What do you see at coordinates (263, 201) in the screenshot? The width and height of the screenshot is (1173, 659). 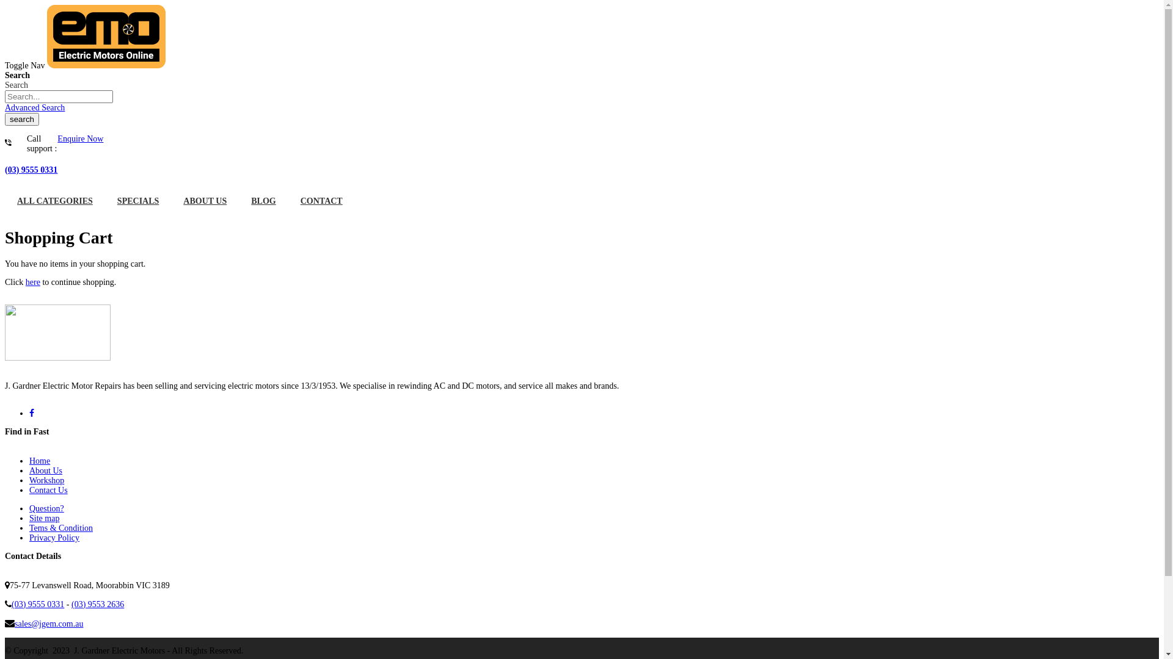 I see `BLOG` at bounding box center [263, 201].